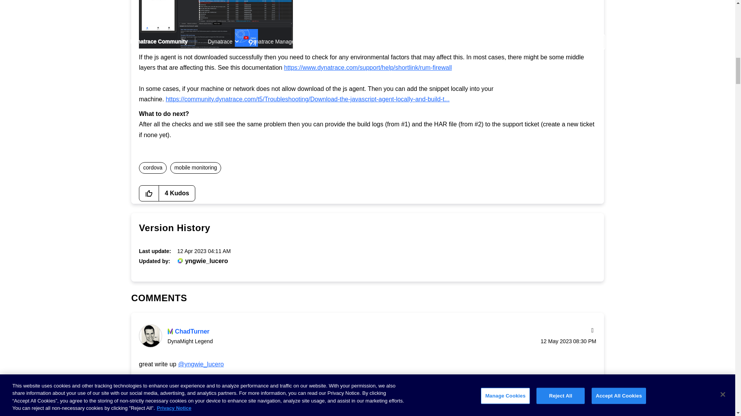  I want to click on Screenshot 2023-01-11 at 10.43.48 am.png, so click(216, 24).